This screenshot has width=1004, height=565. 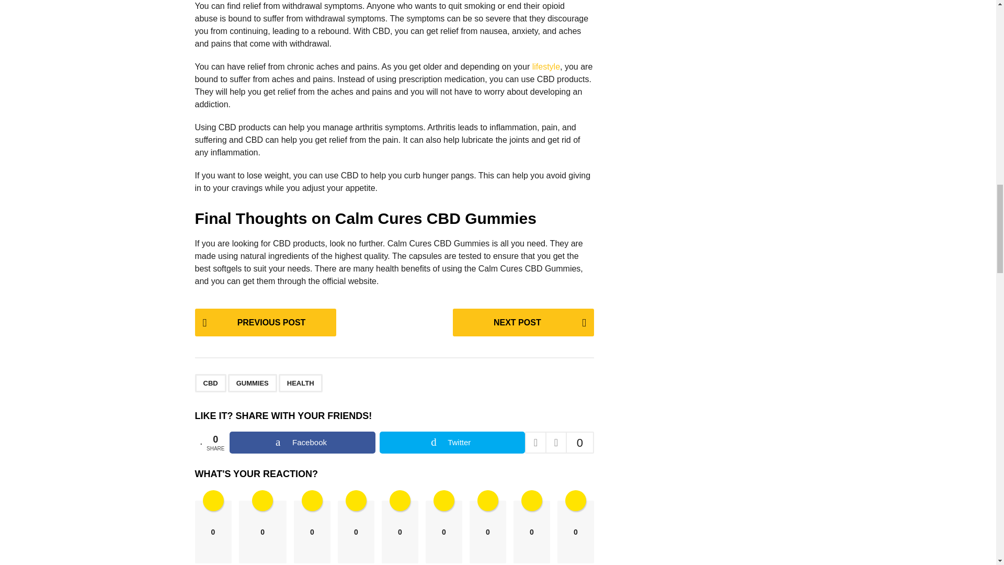 What do you see at coordinates (210, 383) in the screenshot?
I see `CBD` at bounding box center [210, 383].